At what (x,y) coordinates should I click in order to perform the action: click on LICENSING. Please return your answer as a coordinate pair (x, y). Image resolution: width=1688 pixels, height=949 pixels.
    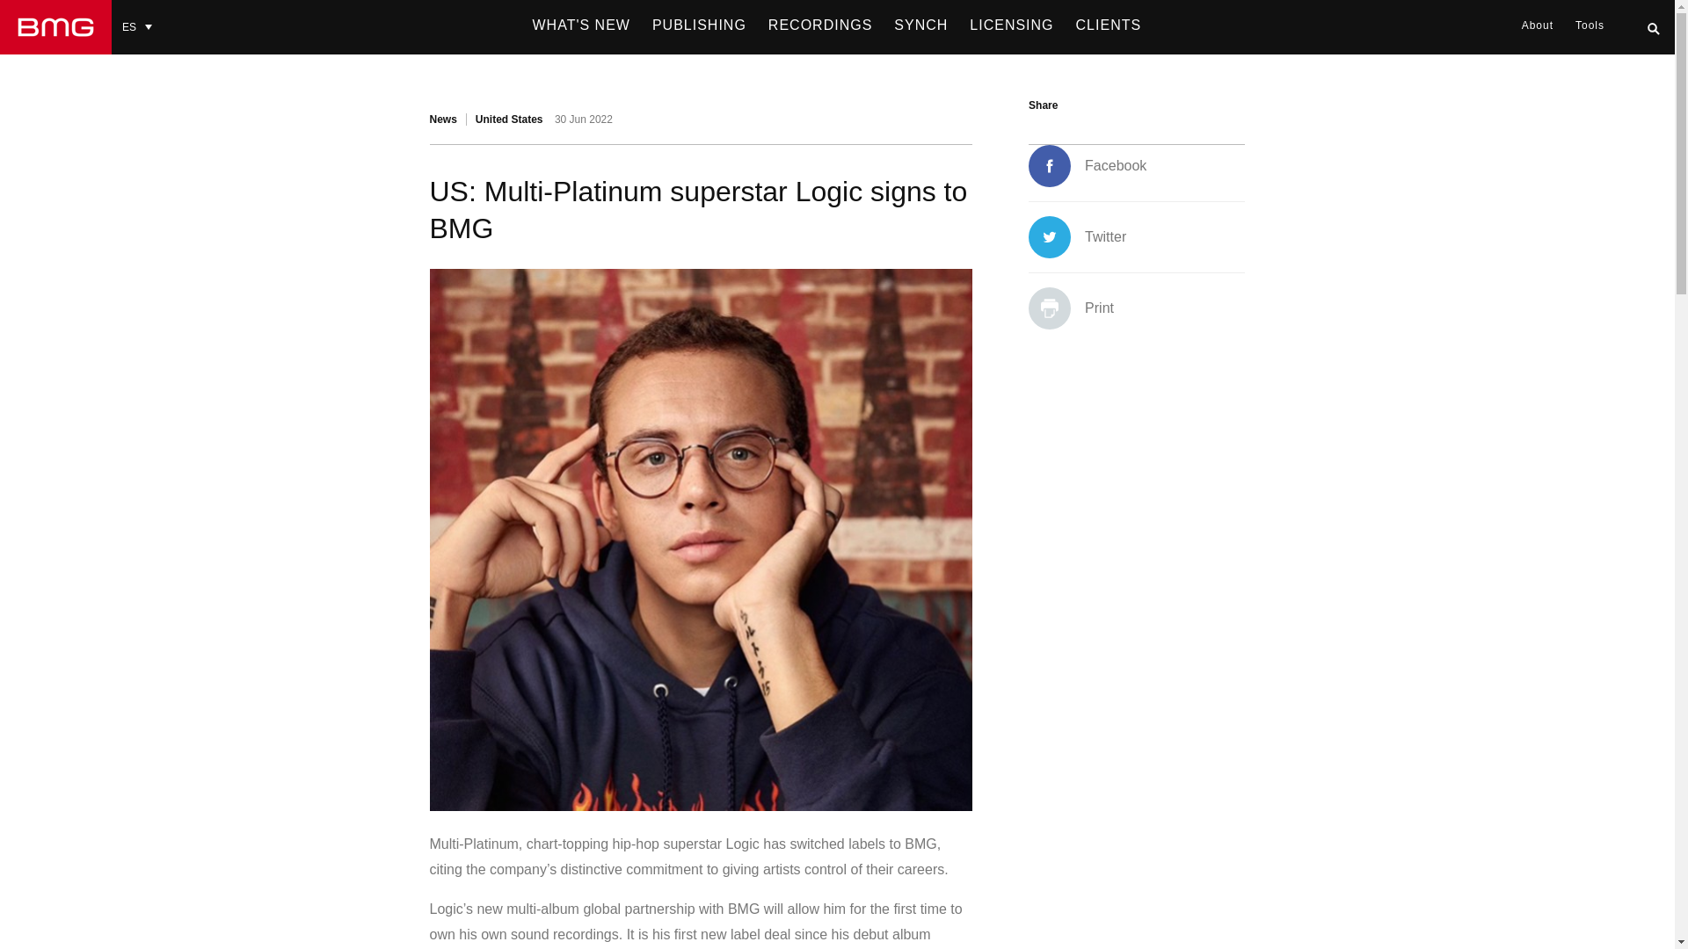
    Looking at the image, I should click on (1011, 25).